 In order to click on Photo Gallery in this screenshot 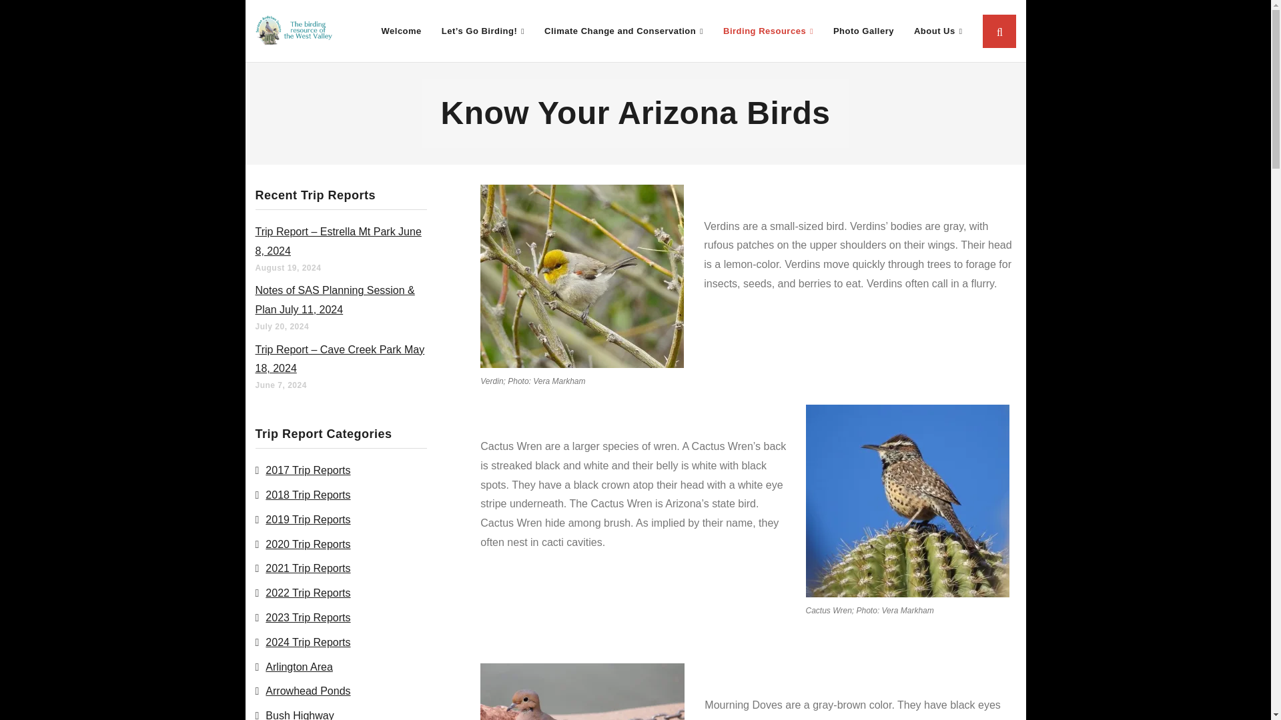, I will do `click(863, 31)`.